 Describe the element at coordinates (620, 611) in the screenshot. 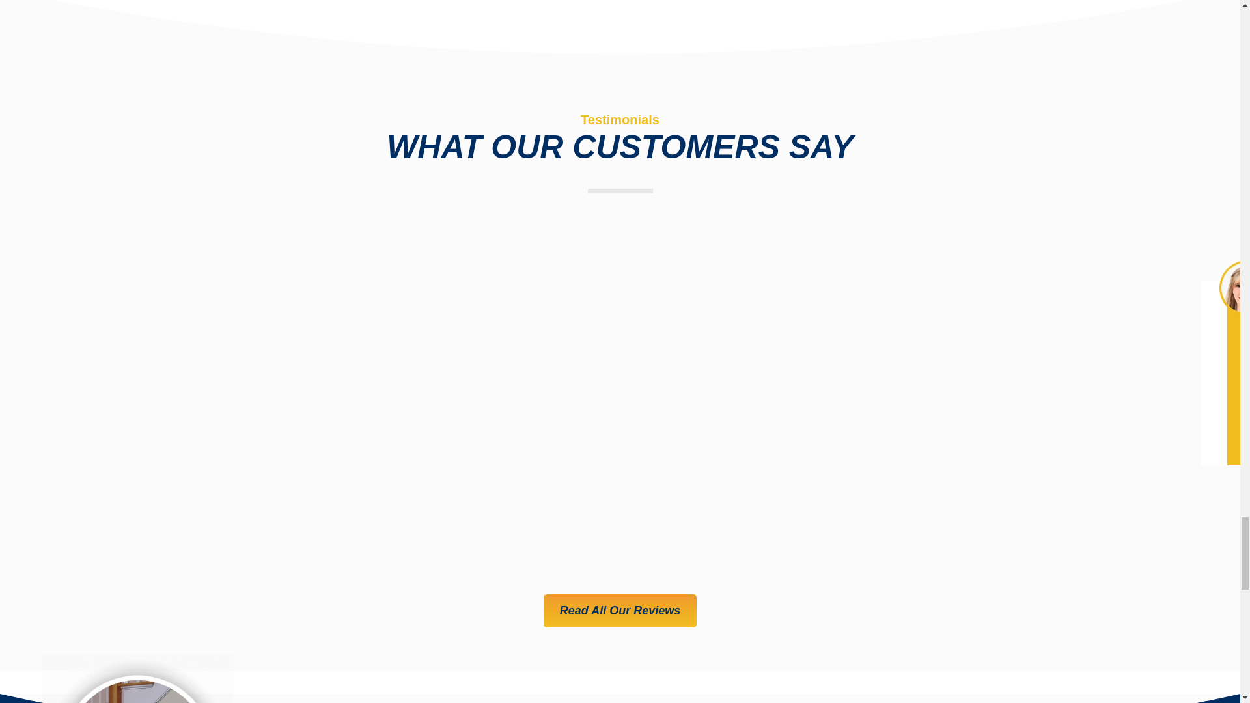

I see `Read All Our Reviews` at that location.